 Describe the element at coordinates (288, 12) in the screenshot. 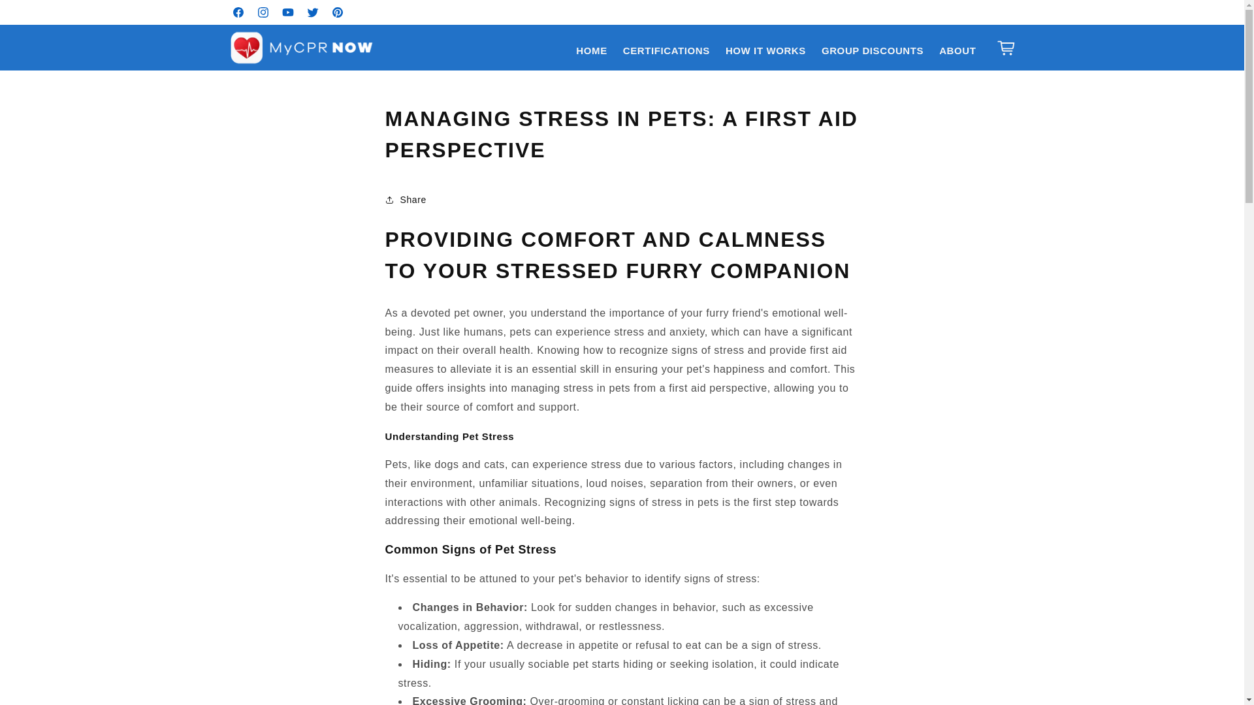

I see `YouTube` at that location.